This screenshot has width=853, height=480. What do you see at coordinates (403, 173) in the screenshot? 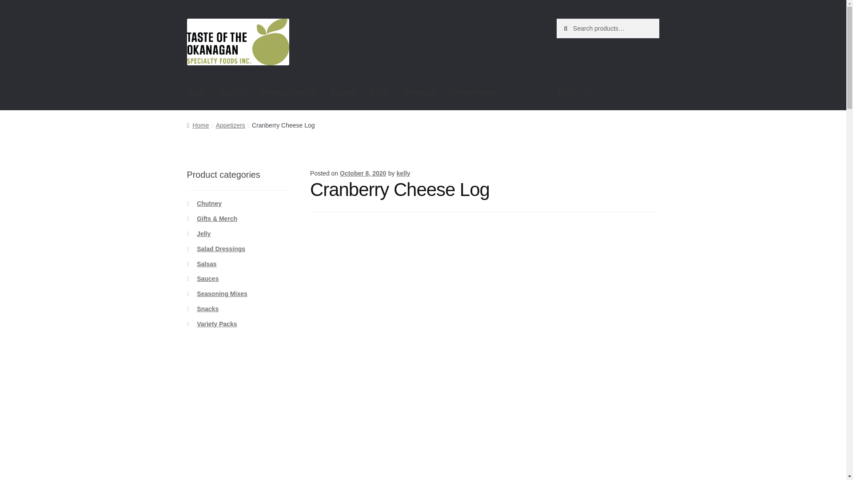
I see `kelly` at bounding box center [403, 173].